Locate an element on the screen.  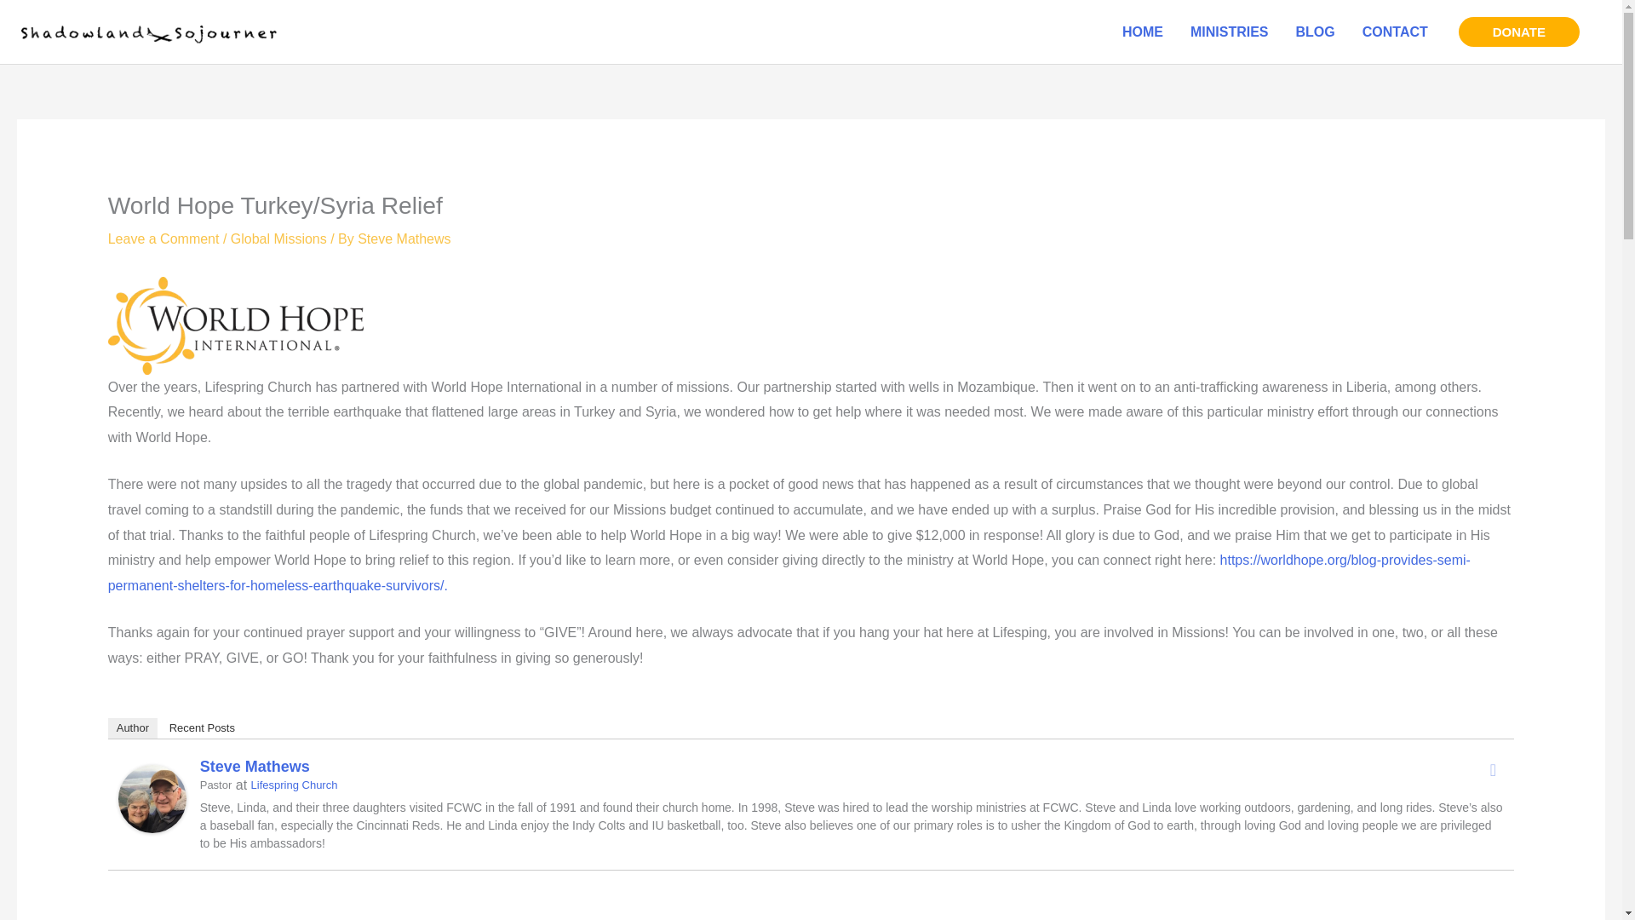
HOME is located at coordinates (1143, 32).